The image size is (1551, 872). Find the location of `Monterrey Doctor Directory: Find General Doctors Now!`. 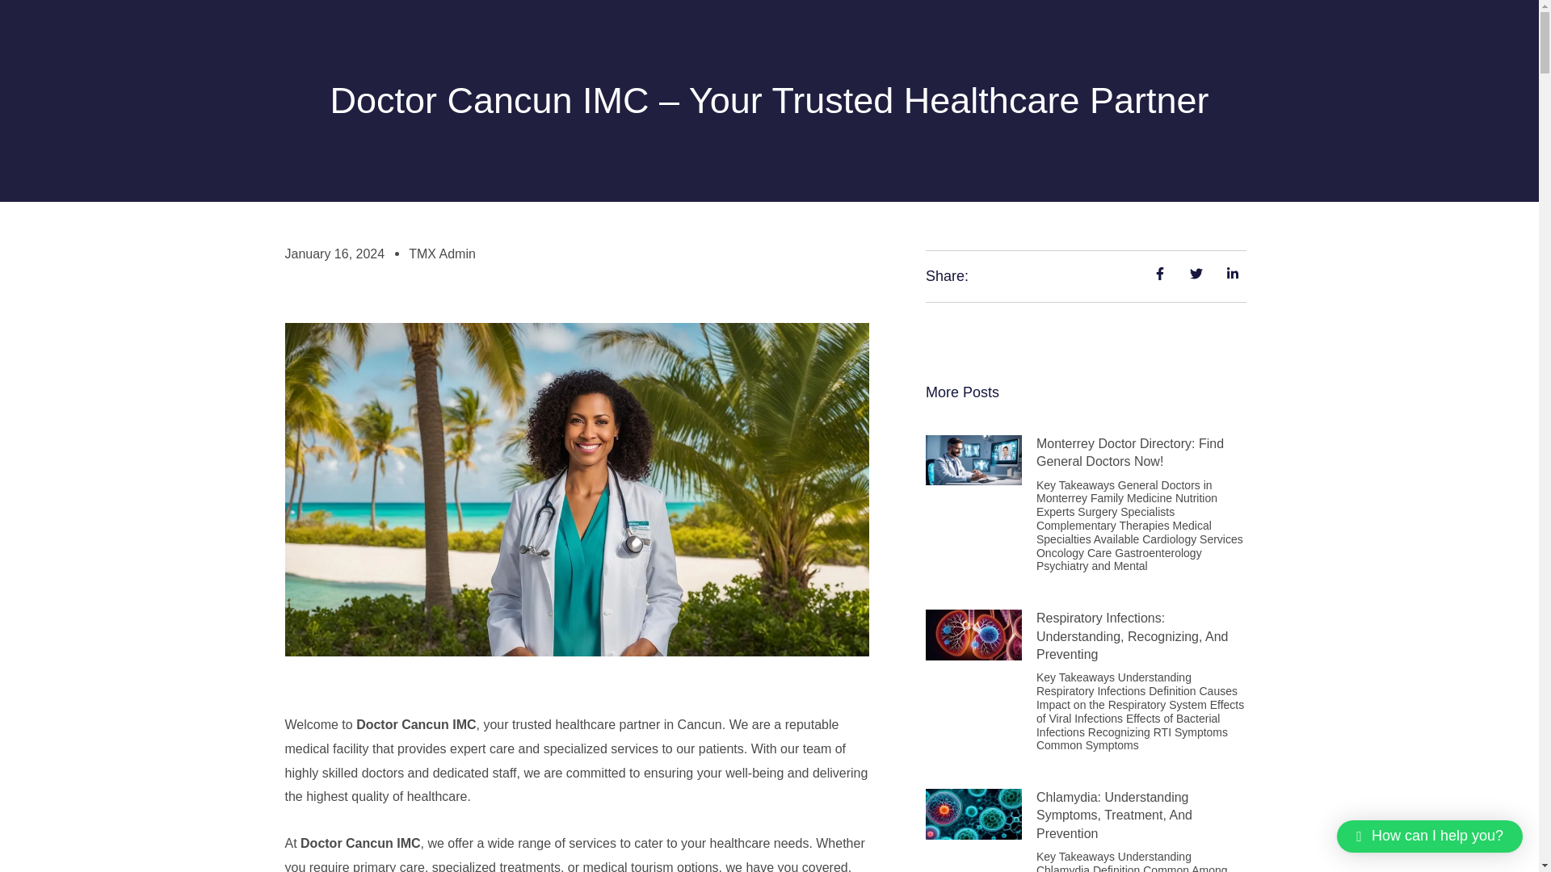

Monterrey Doctor Directory: Find General Doctors Now! is located at coordinates (1129, 452).